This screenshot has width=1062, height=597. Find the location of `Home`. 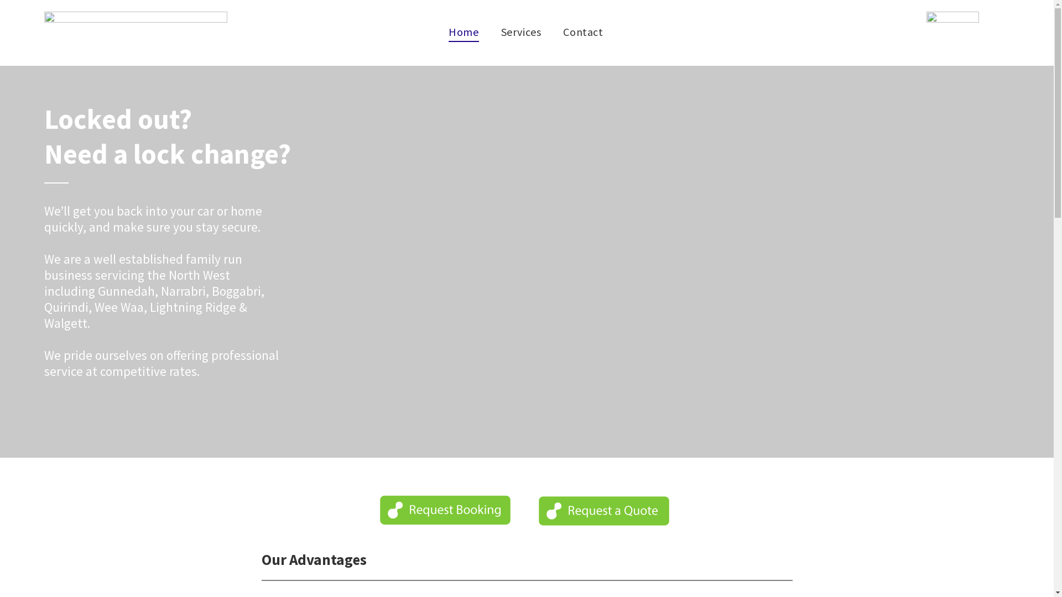

Home is located at coordinates (464, 32).